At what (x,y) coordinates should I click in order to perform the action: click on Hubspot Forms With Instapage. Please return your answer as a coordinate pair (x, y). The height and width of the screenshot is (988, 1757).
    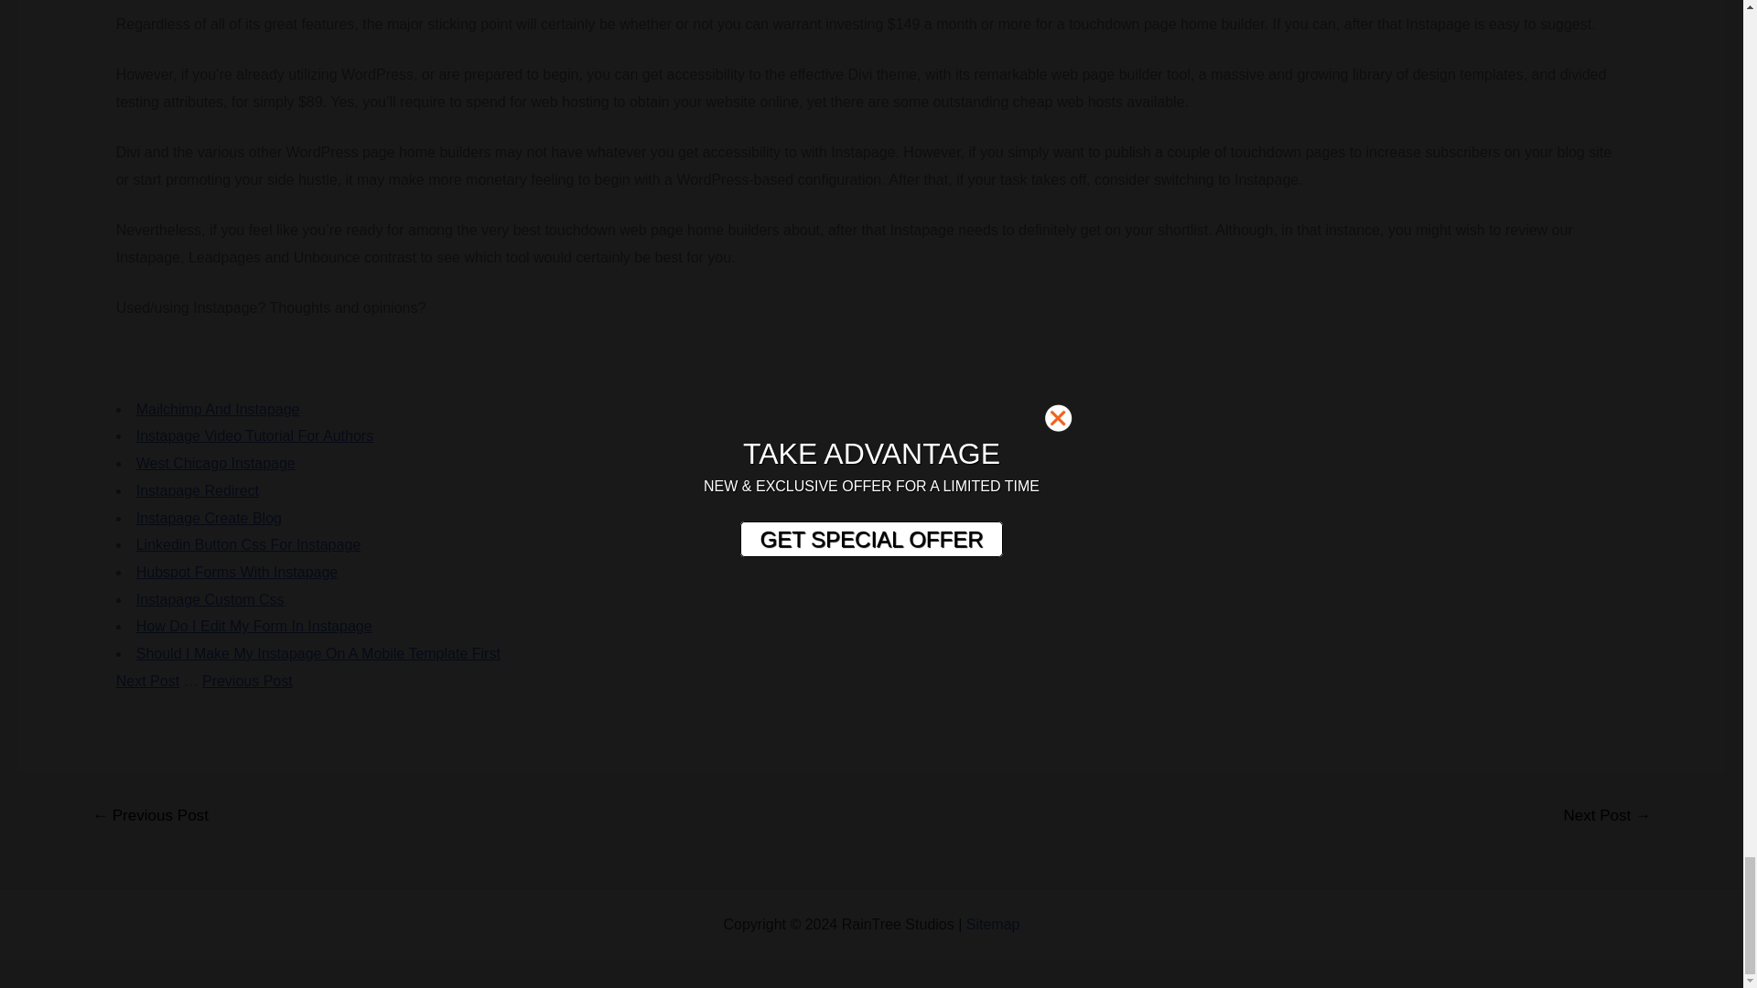
    Looking at the image, I should click on (238, 571).